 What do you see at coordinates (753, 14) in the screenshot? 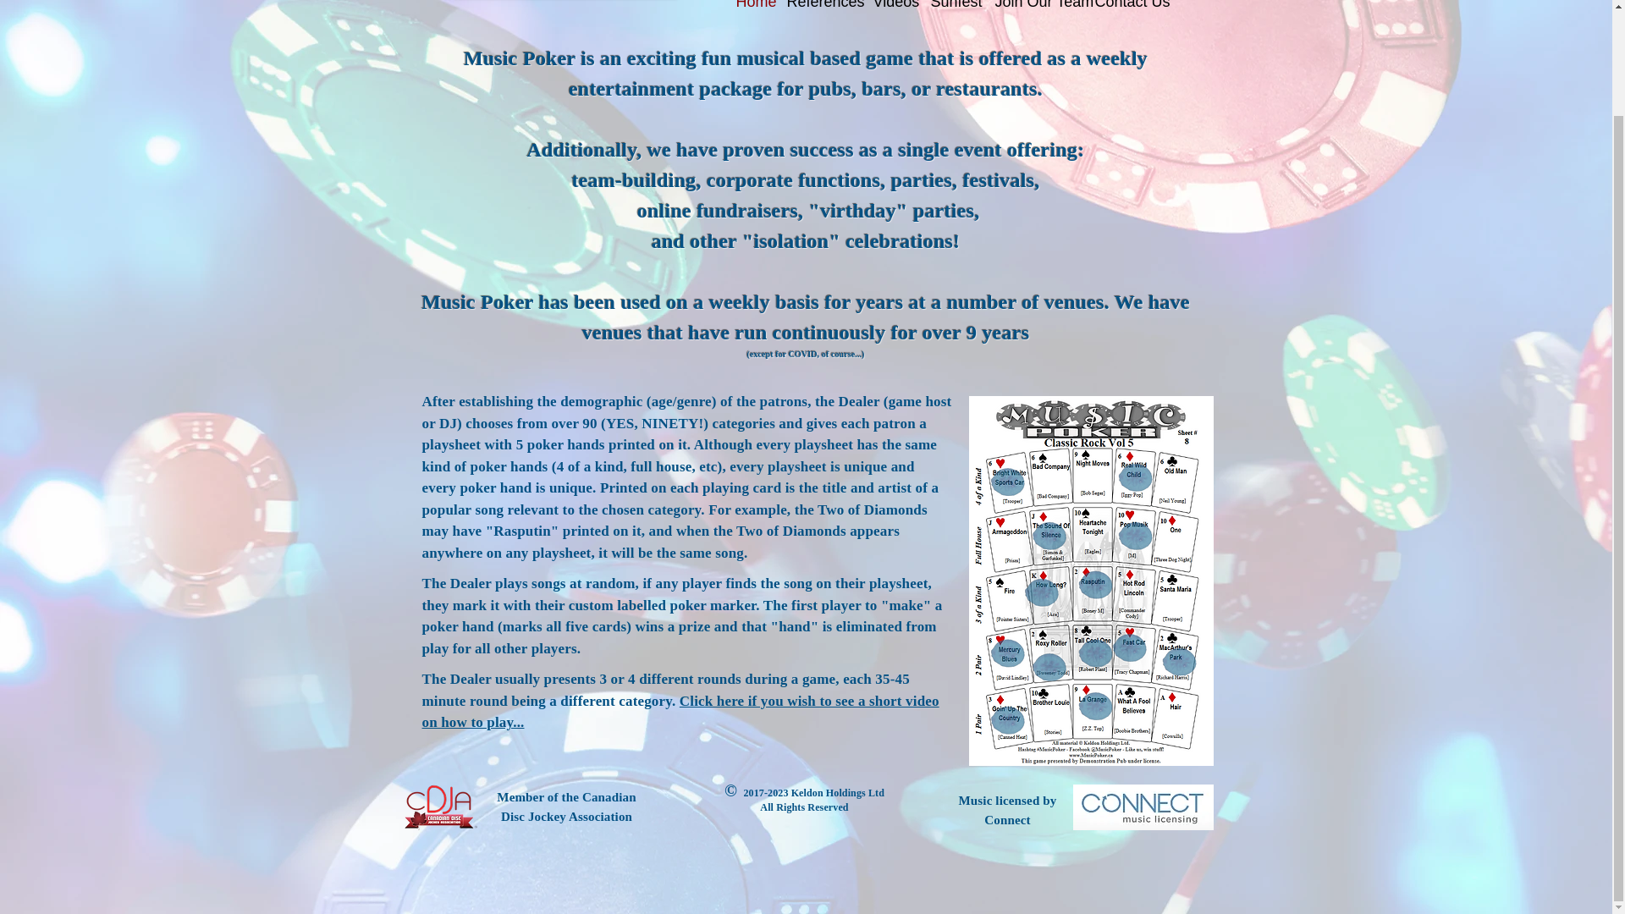
I see `Home` at bounding box center [753, 14].